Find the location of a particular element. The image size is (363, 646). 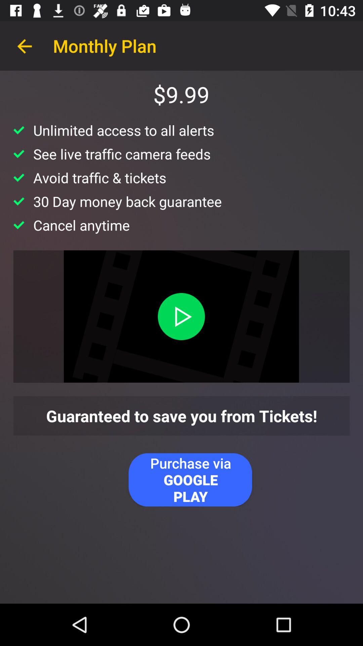

press app to the left of the monthly plan app is located at coordinates (25, 46).